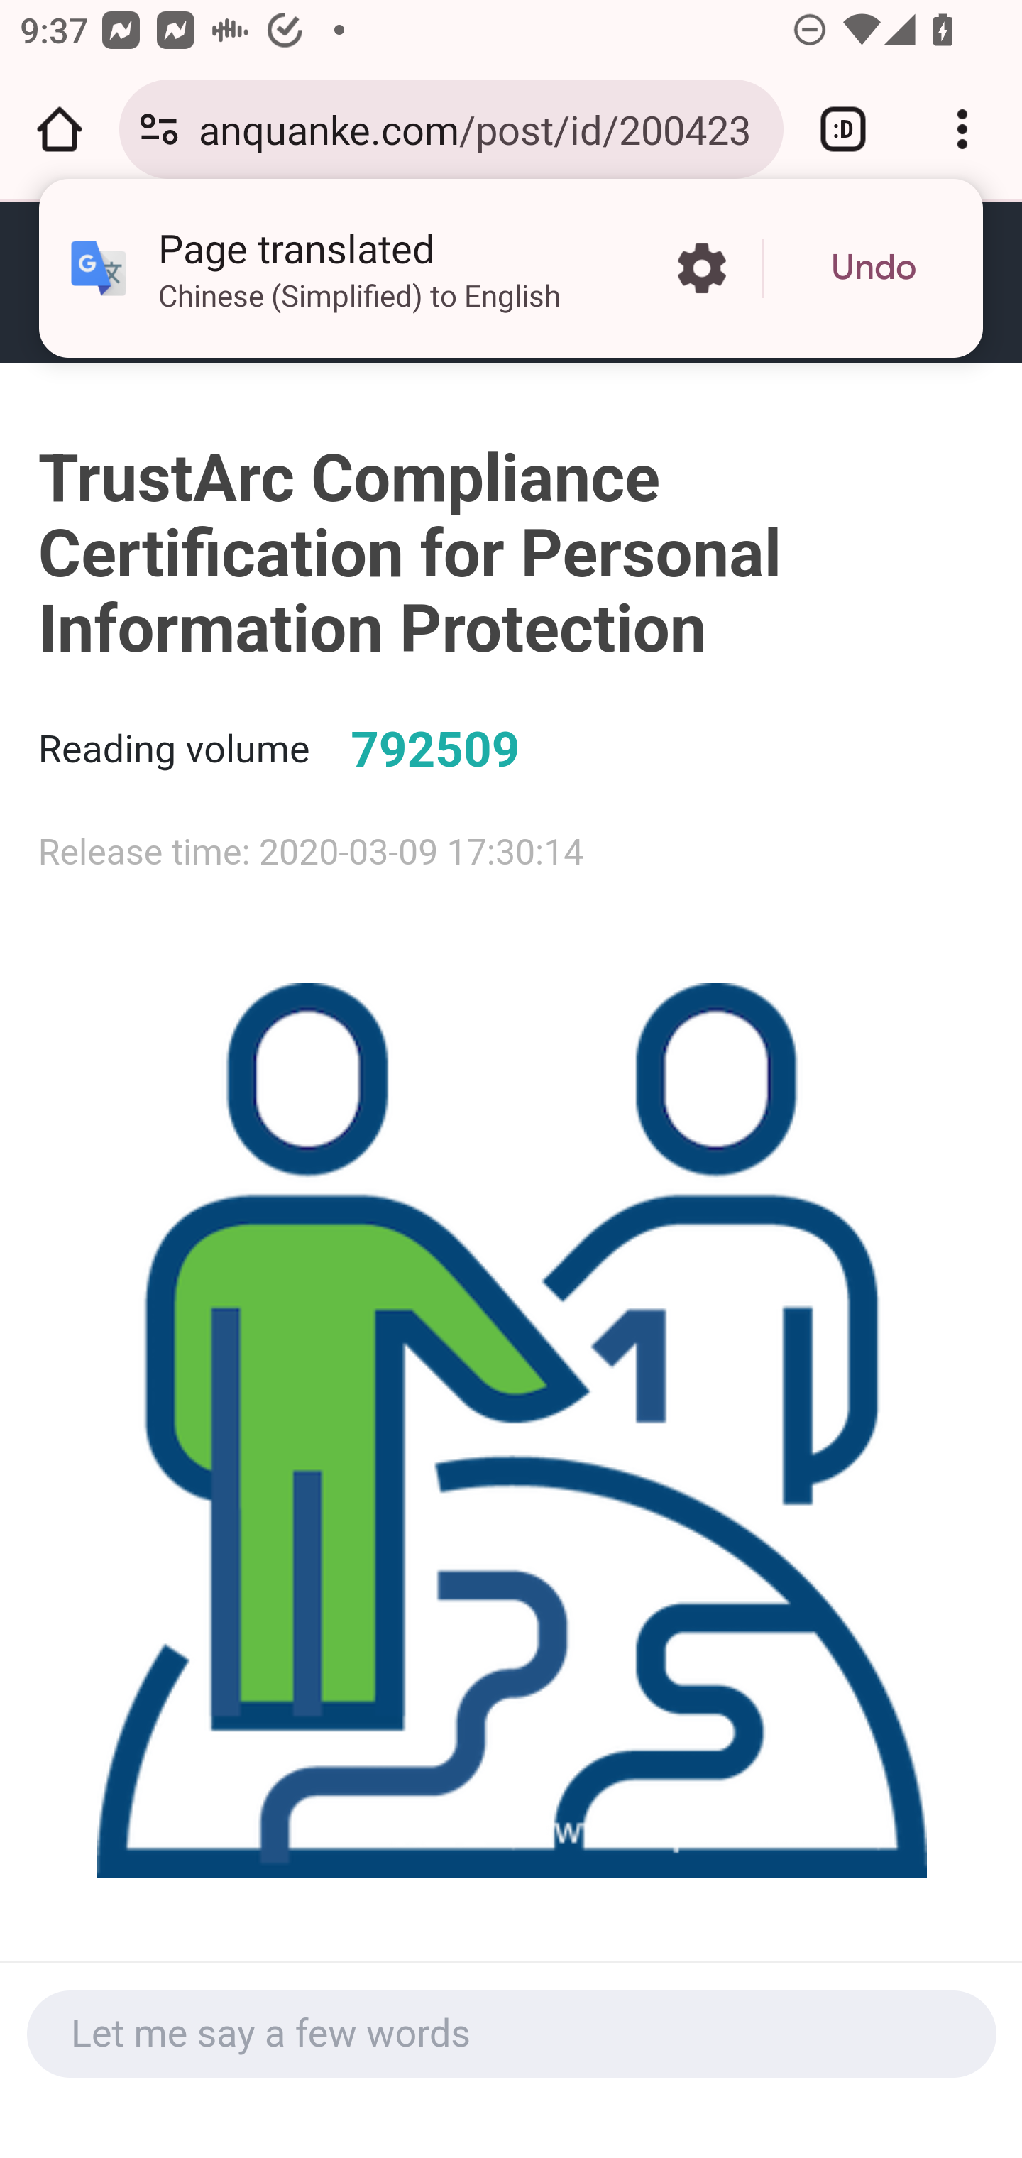 The image size is (1022, 2158). I want to click on Connection is secure, so click(159, 129).